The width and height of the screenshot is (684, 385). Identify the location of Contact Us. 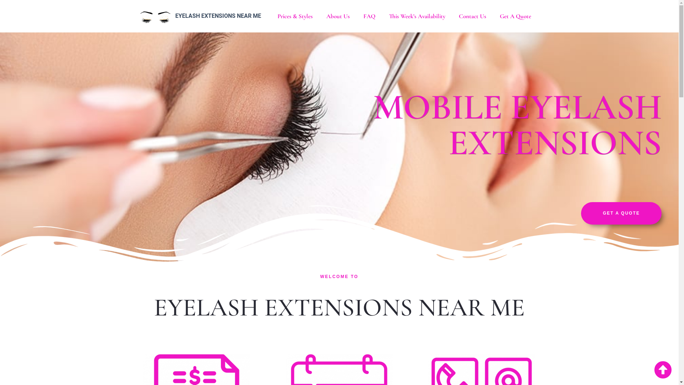
(472, 16).